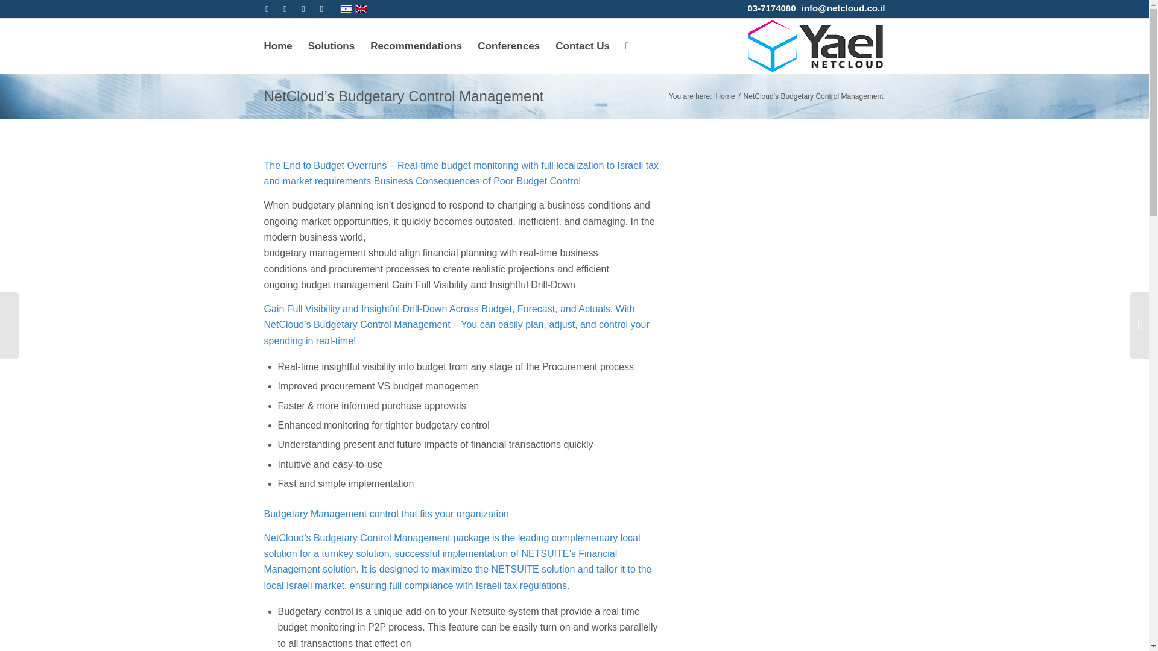  Describe the element at coordinates (771, 8) in the screenshot. I see `03-7174080` at that location.